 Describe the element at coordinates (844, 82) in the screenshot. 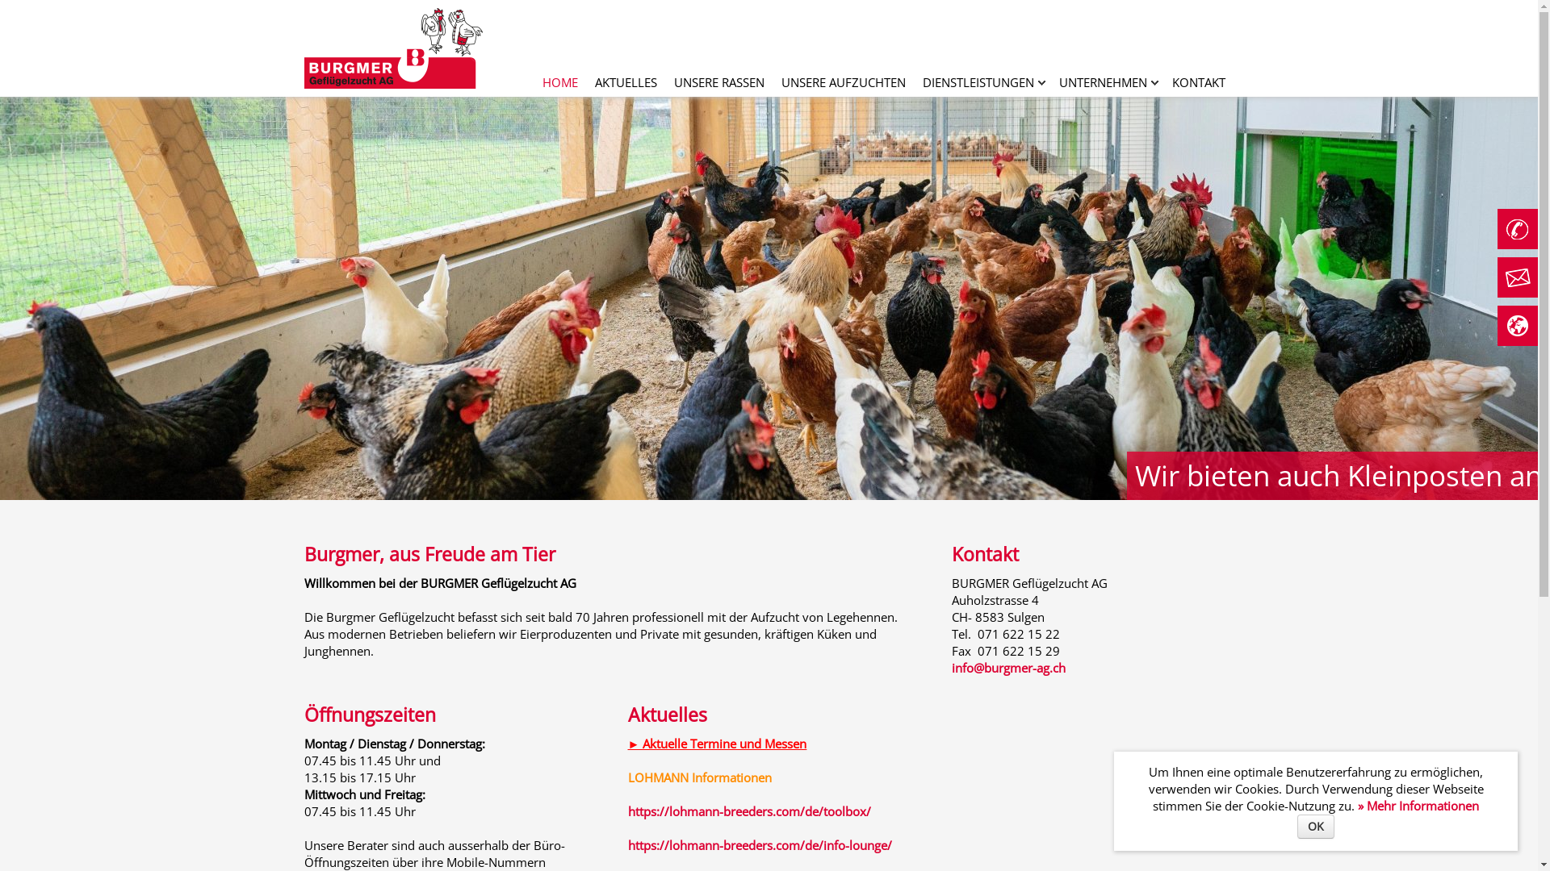

I see `UNSERE AUFZUCHTEN` at that location.